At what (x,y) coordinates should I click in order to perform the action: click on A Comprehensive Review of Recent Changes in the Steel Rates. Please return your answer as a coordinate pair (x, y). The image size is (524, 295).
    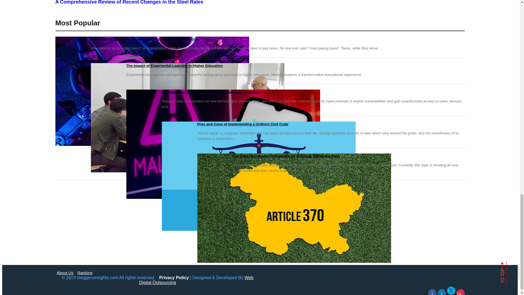
    Looking at the image, I should click on (260, 2).